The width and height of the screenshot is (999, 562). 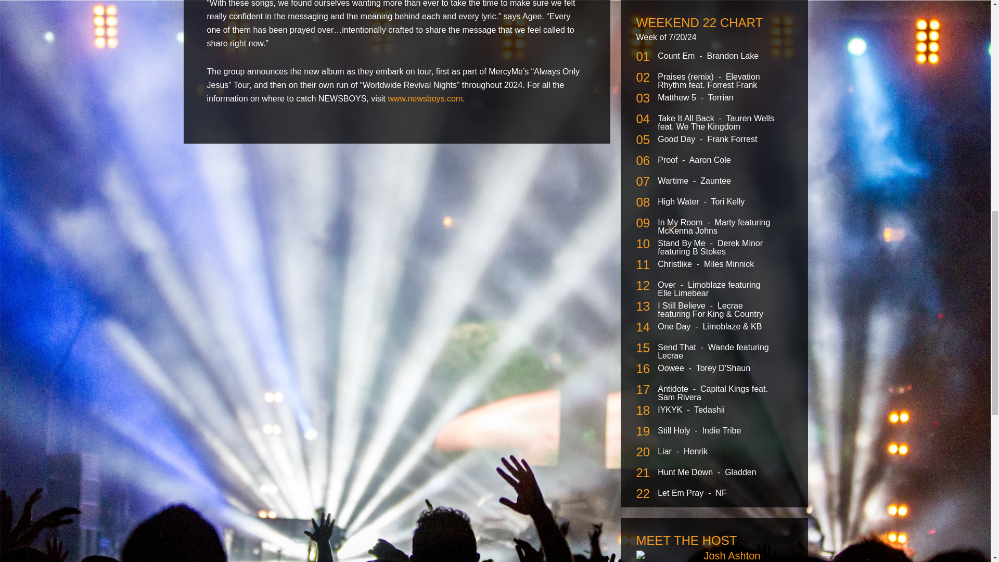 I want to click on Frank Forrest, so click(x=732, y=139).